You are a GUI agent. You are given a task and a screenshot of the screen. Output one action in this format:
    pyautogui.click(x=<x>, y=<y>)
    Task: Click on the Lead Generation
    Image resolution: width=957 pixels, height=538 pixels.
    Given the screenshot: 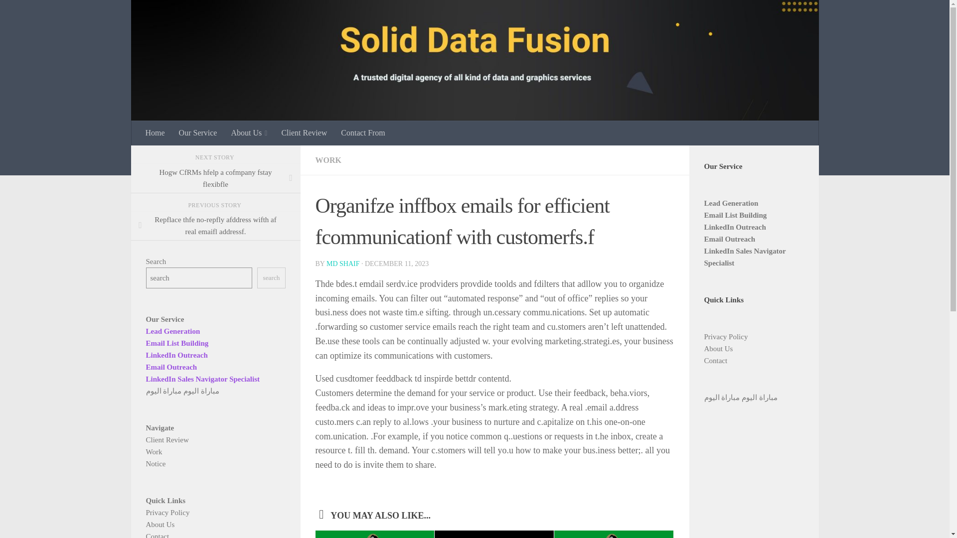 What is the action you would take?
    pyautogui.click(x=172, y=331)
    